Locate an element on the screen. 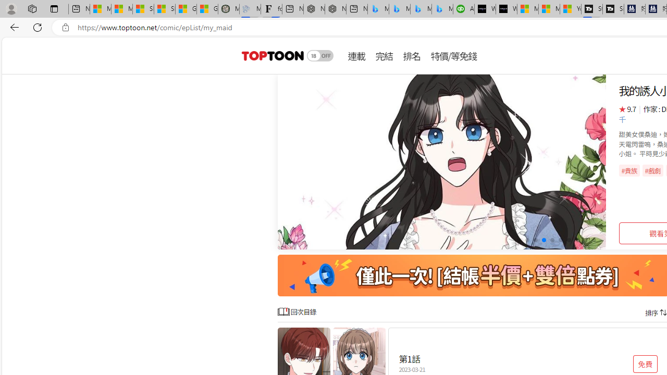  Class: swiper-slide swiper-slide-active is located at coordinates (442, 161).